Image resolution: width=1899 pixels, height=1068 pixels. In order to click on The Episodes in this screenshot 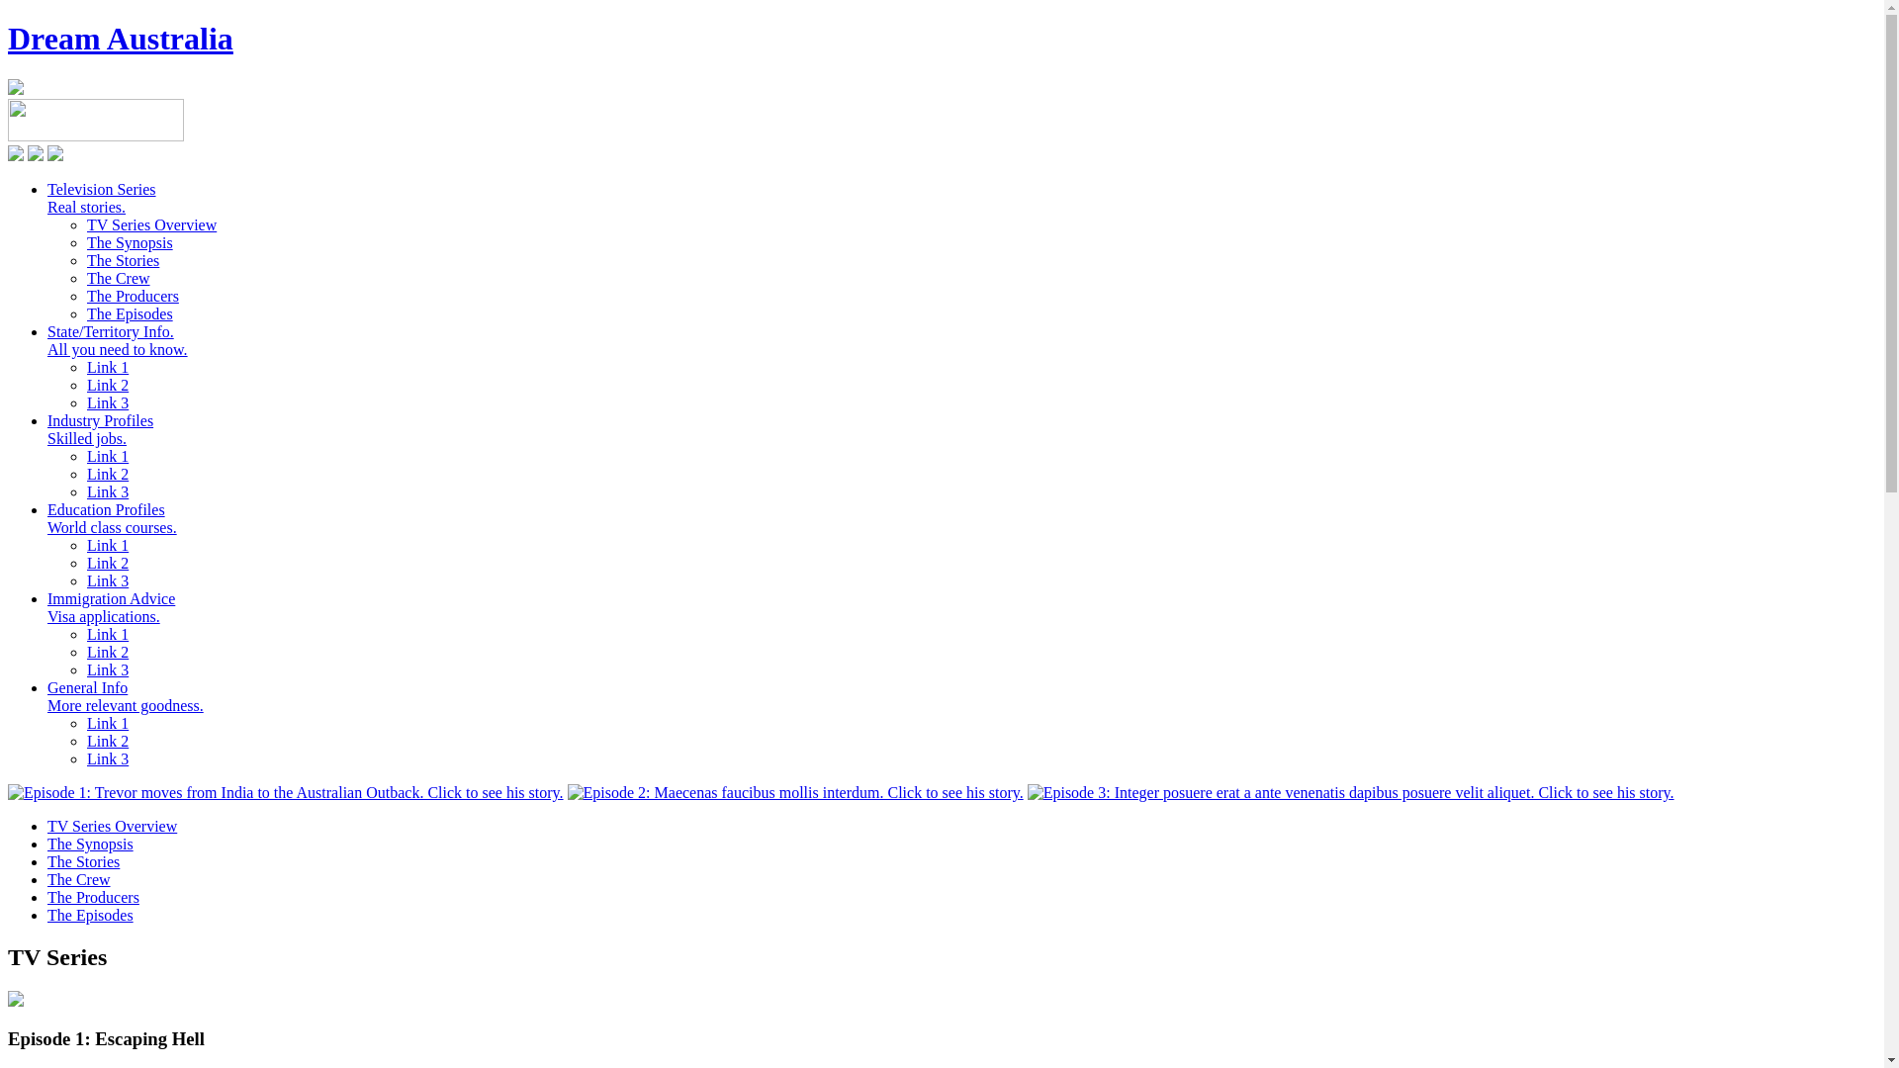, I will do `click(91, 916)`.